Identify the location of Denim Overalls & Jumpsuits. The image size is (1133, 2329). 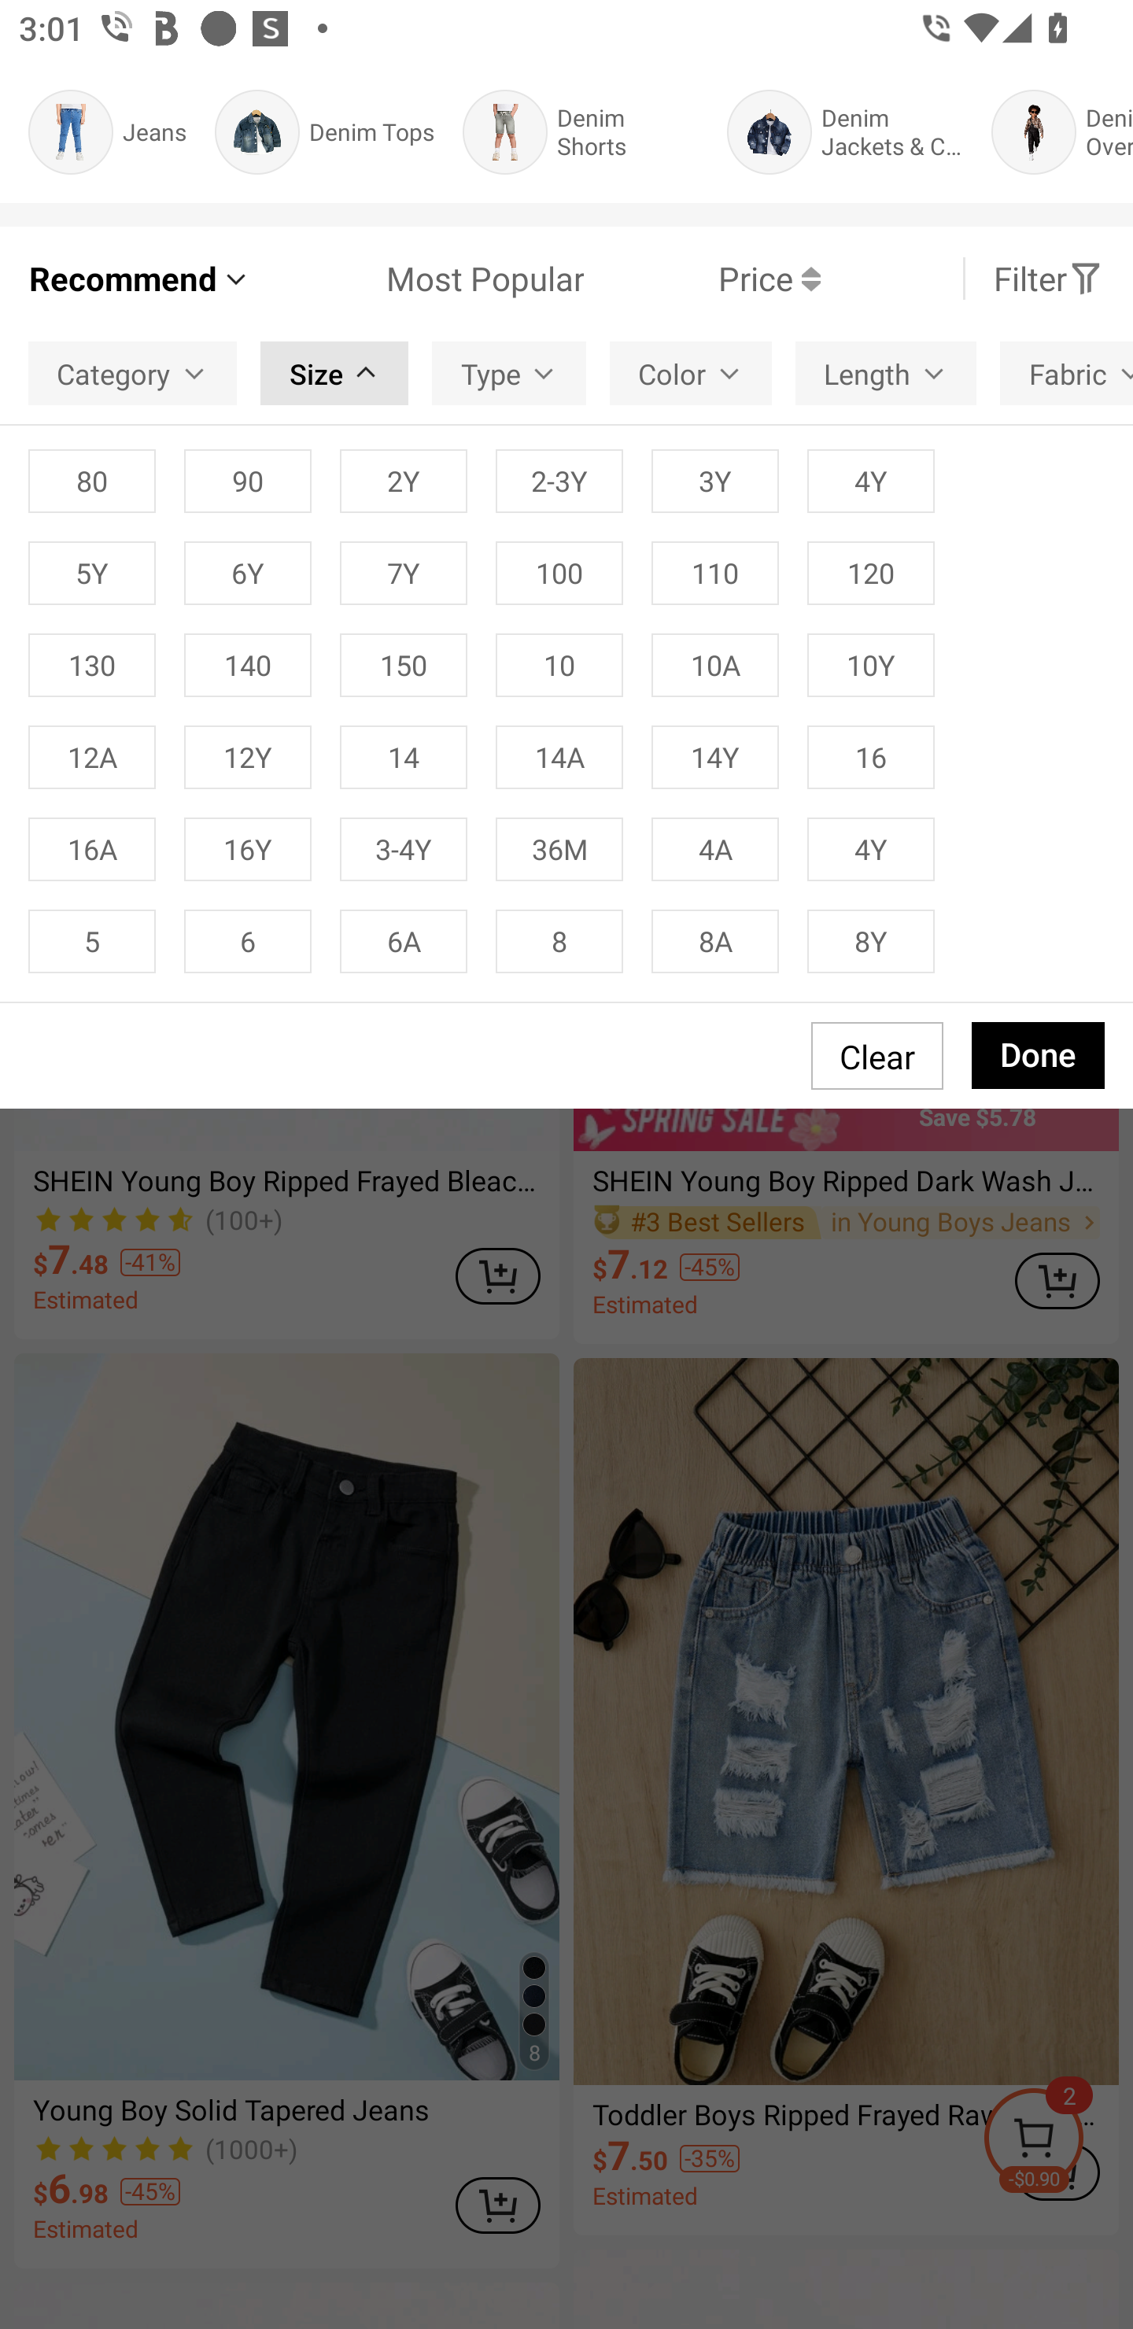
(1062, 132).